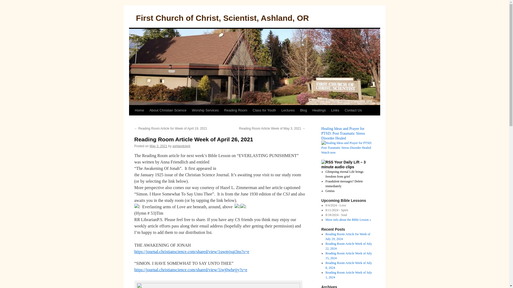 This screenshot has height=288, width=513. I want to click on About Christian Science, so click(168, 110).